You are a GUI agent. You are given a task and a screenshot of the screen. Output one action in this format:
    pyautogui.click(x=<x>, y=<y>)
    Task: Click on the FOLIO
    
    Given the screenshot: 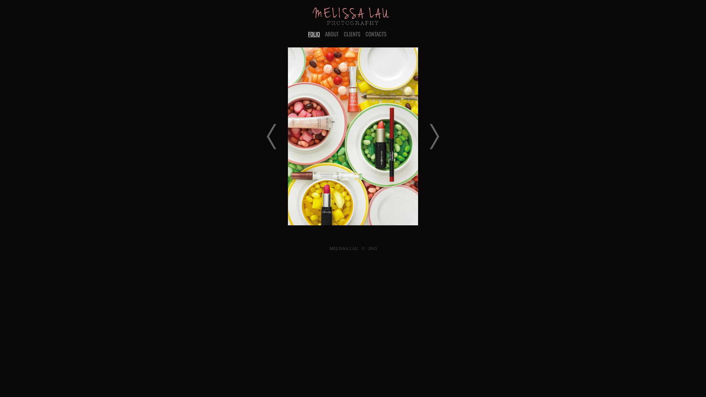 What is the action you would take?
    pyautogui.click(x=314, y=34)
    